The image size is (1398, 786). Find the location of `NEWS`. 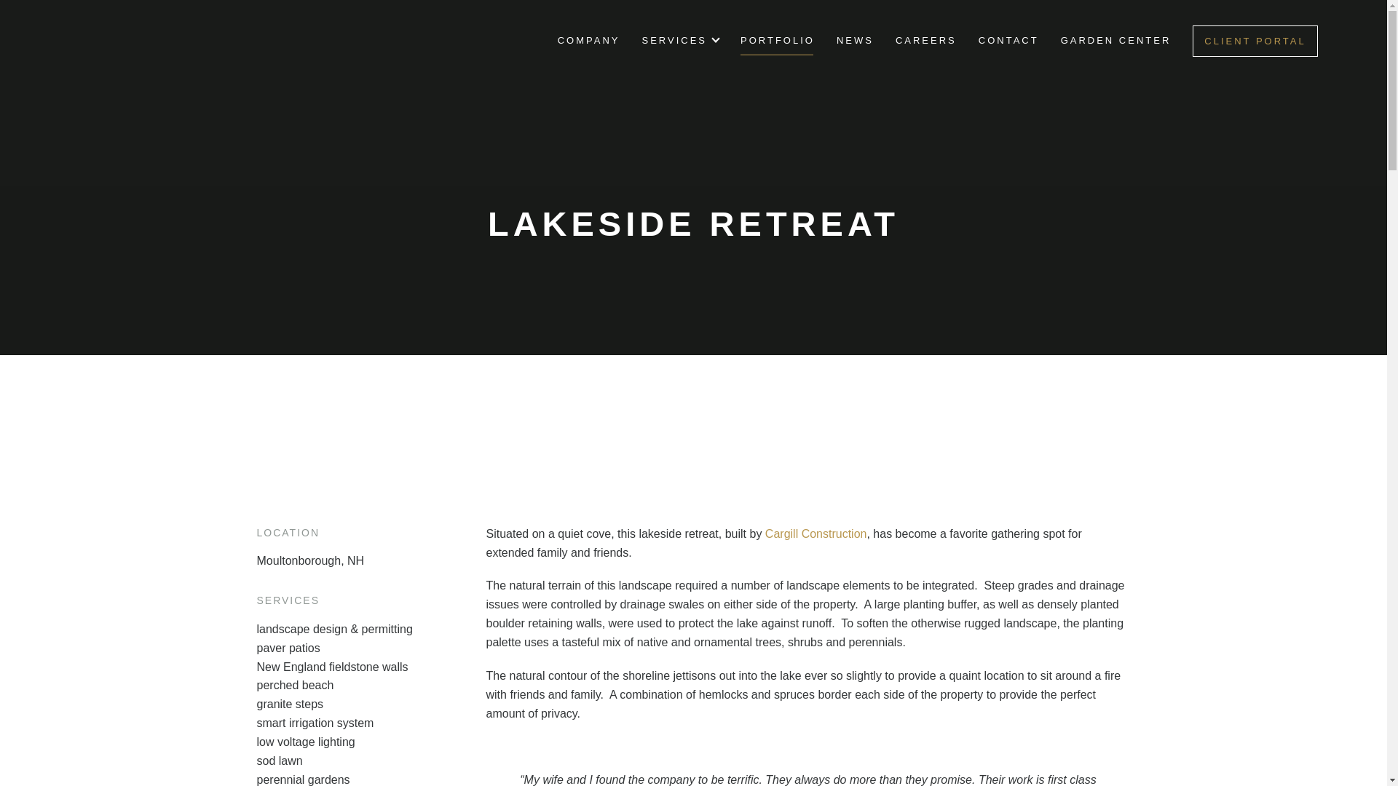

NEWS is located at coordinates (855, 39).